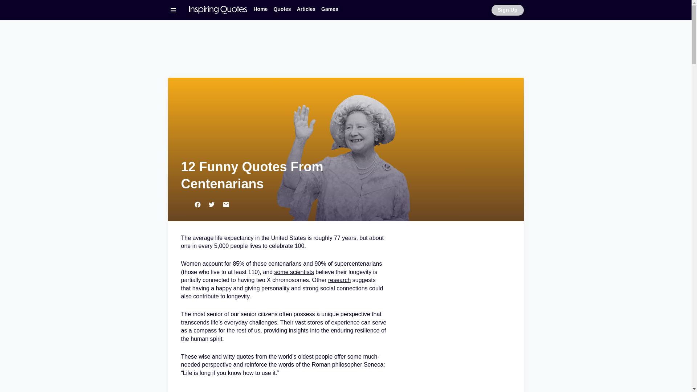  I want to click on Home, so click(260, 9).